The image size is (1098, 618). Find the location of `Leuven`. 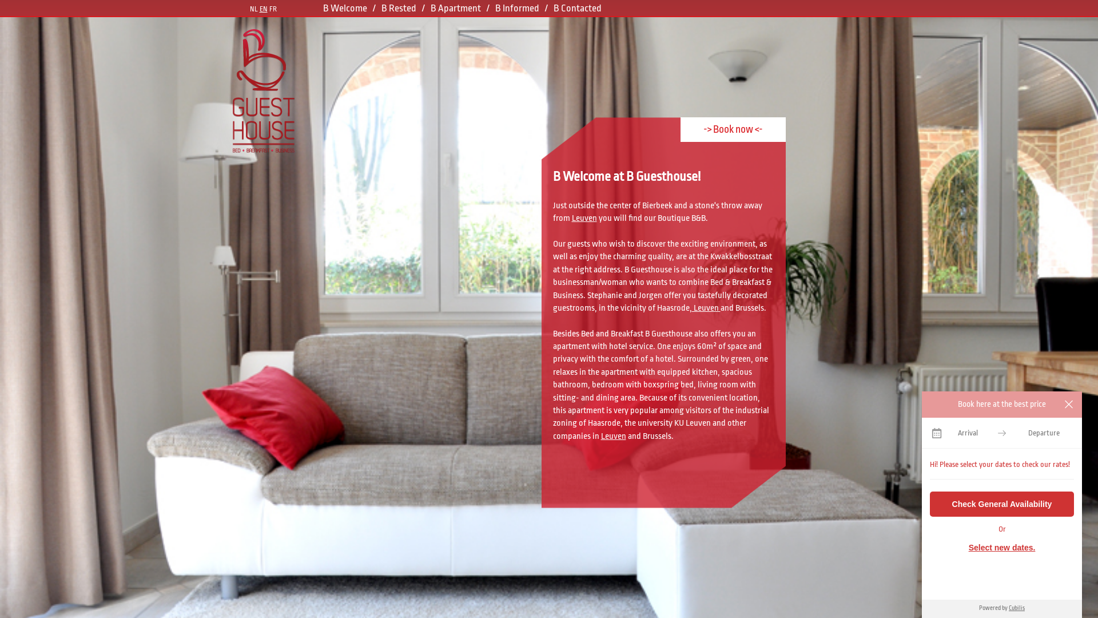

Leuven is located at coordinates (584, 219).